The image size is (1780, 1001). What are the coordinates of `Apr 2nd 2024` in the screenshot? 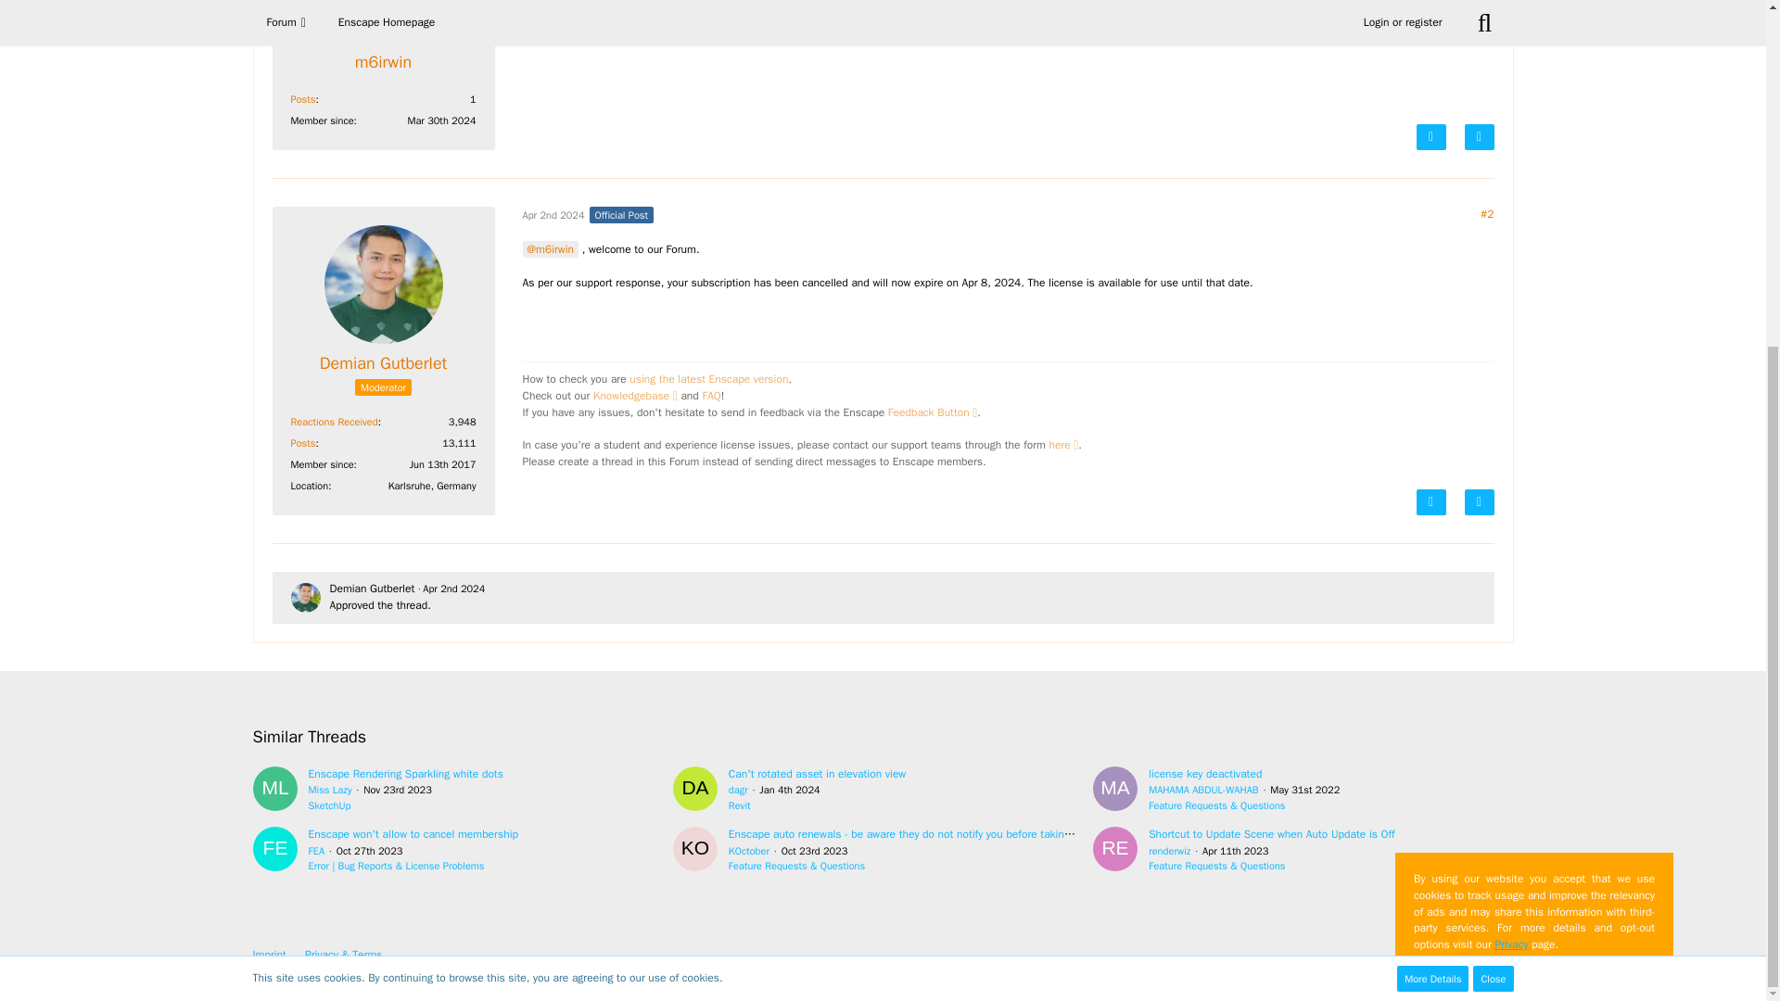 It's located at (554, 214).